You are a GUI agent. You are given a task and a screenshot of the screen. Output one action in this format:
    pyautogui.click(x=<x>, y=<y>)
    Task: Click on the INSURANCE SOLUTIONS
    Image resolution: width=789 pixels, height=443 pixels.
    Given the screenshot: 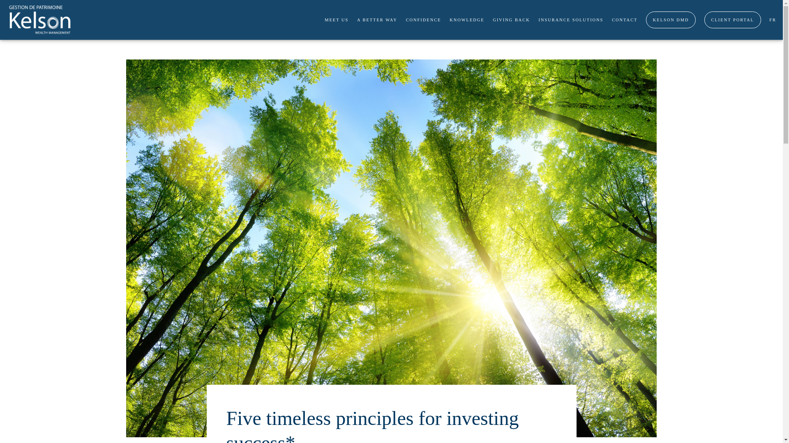 What is the action you would take?
    pyautogui.click(x=571, y=20)
    